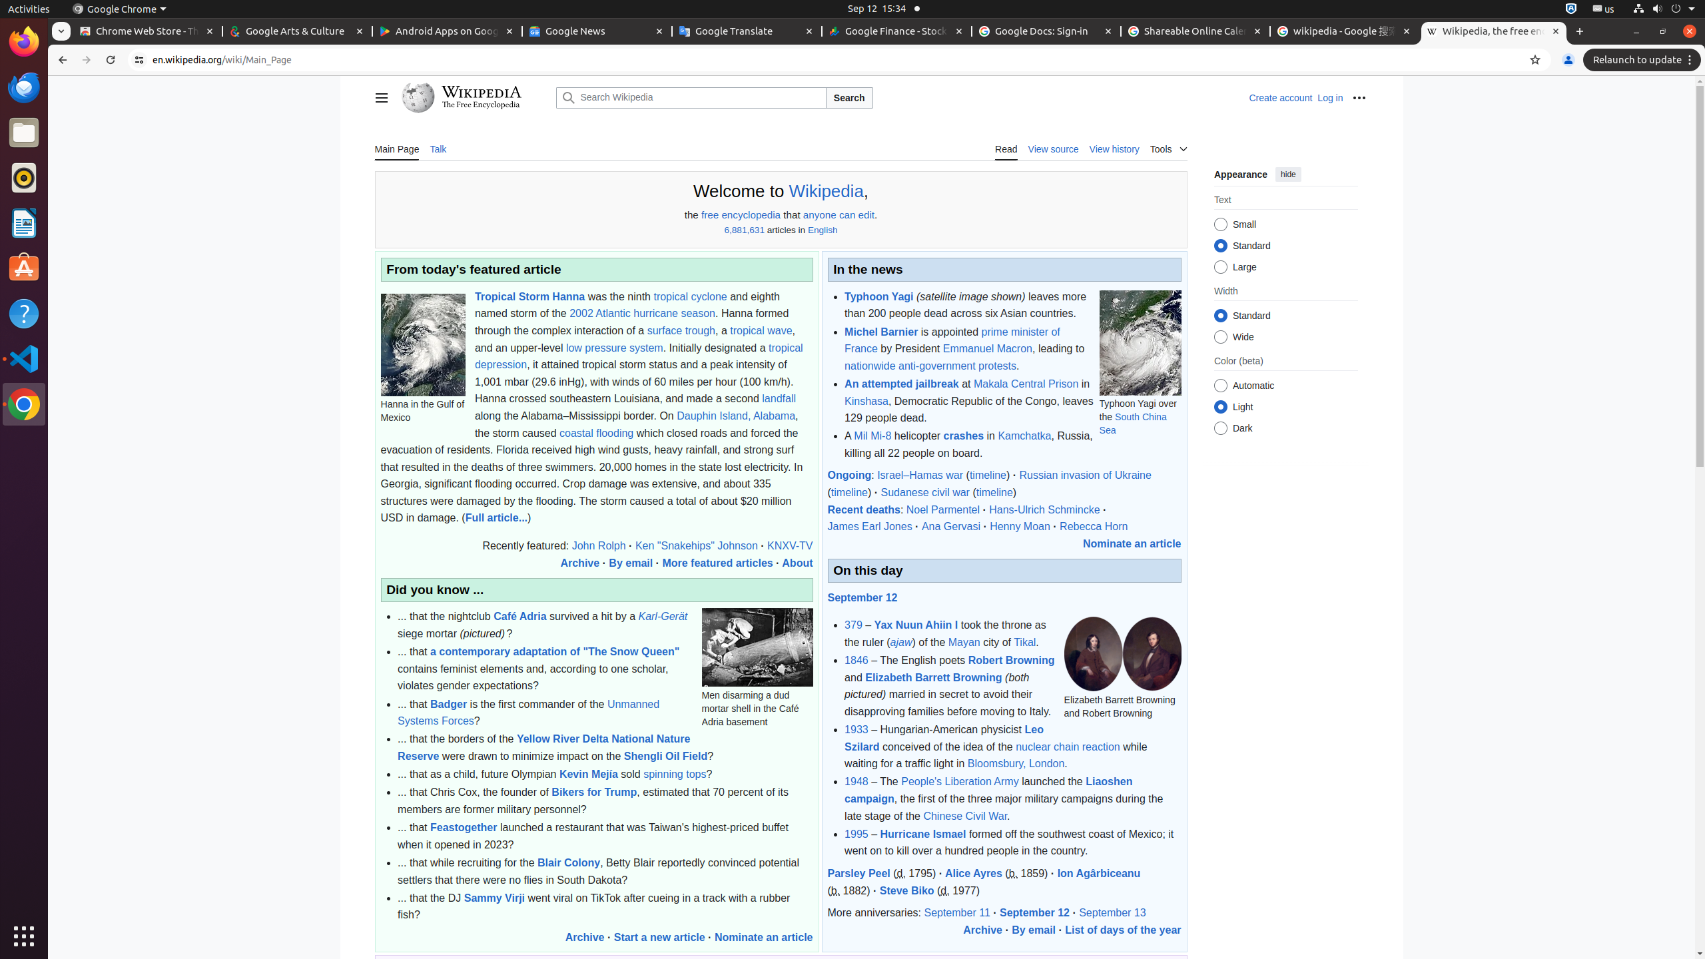 The image size is (1705, 959). What do you see at coordinates (1168, 148) in the screenshot?
I see `Tools` at bounding box center [1168, 148].